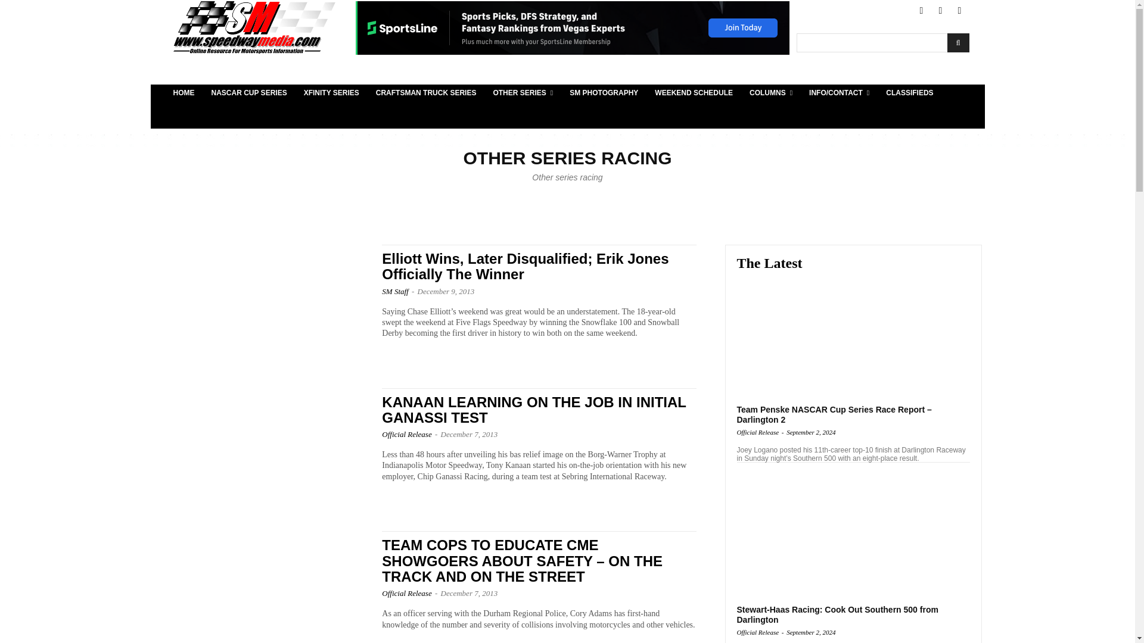  I want to click on Twitter, so click(940, 11).